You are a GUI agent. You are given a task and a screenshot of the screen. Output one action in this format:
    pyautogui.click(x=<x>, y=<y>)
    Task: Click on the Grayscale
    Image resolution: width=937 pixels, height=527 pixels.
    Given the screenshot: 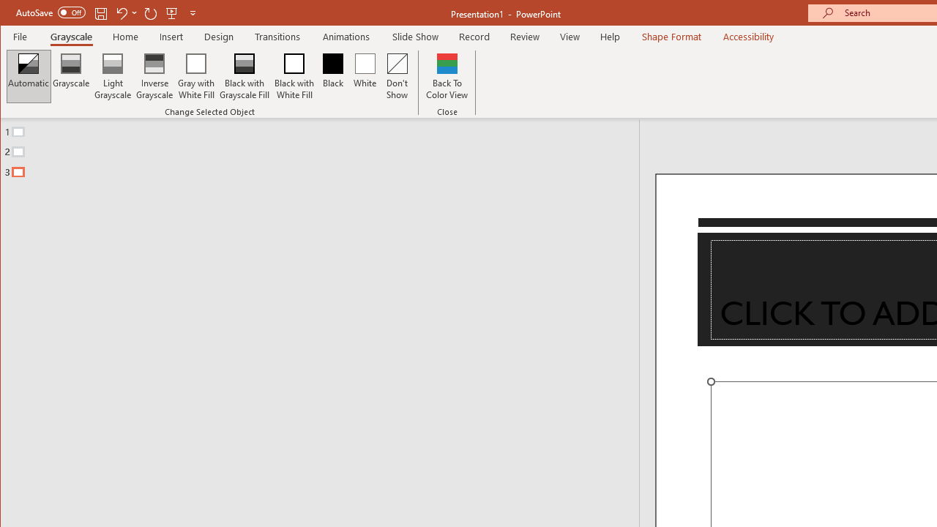 What is the action you would take?
    pyautogui.click(x=72, y=37)
    